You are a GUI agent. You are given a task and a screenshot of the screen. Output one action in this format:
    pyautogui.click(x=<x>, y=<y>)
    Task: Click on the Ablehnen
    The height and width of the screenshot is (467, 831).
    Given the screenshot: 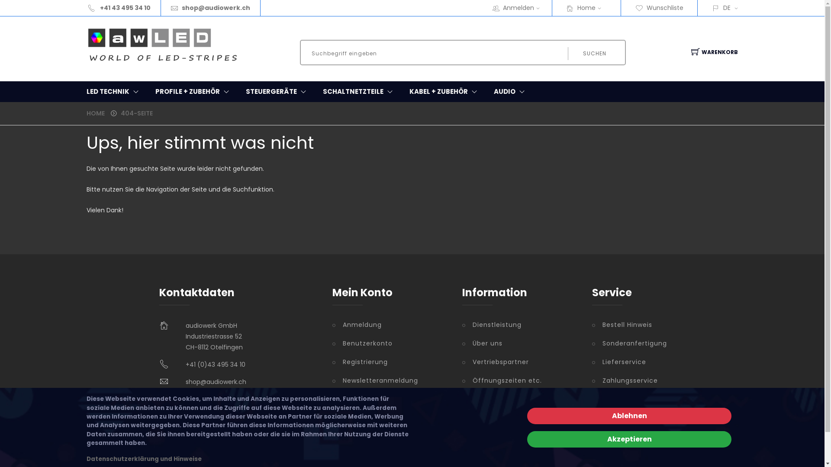 What is the action you would take?
    pyautogui.click(x=629, y=416)
    